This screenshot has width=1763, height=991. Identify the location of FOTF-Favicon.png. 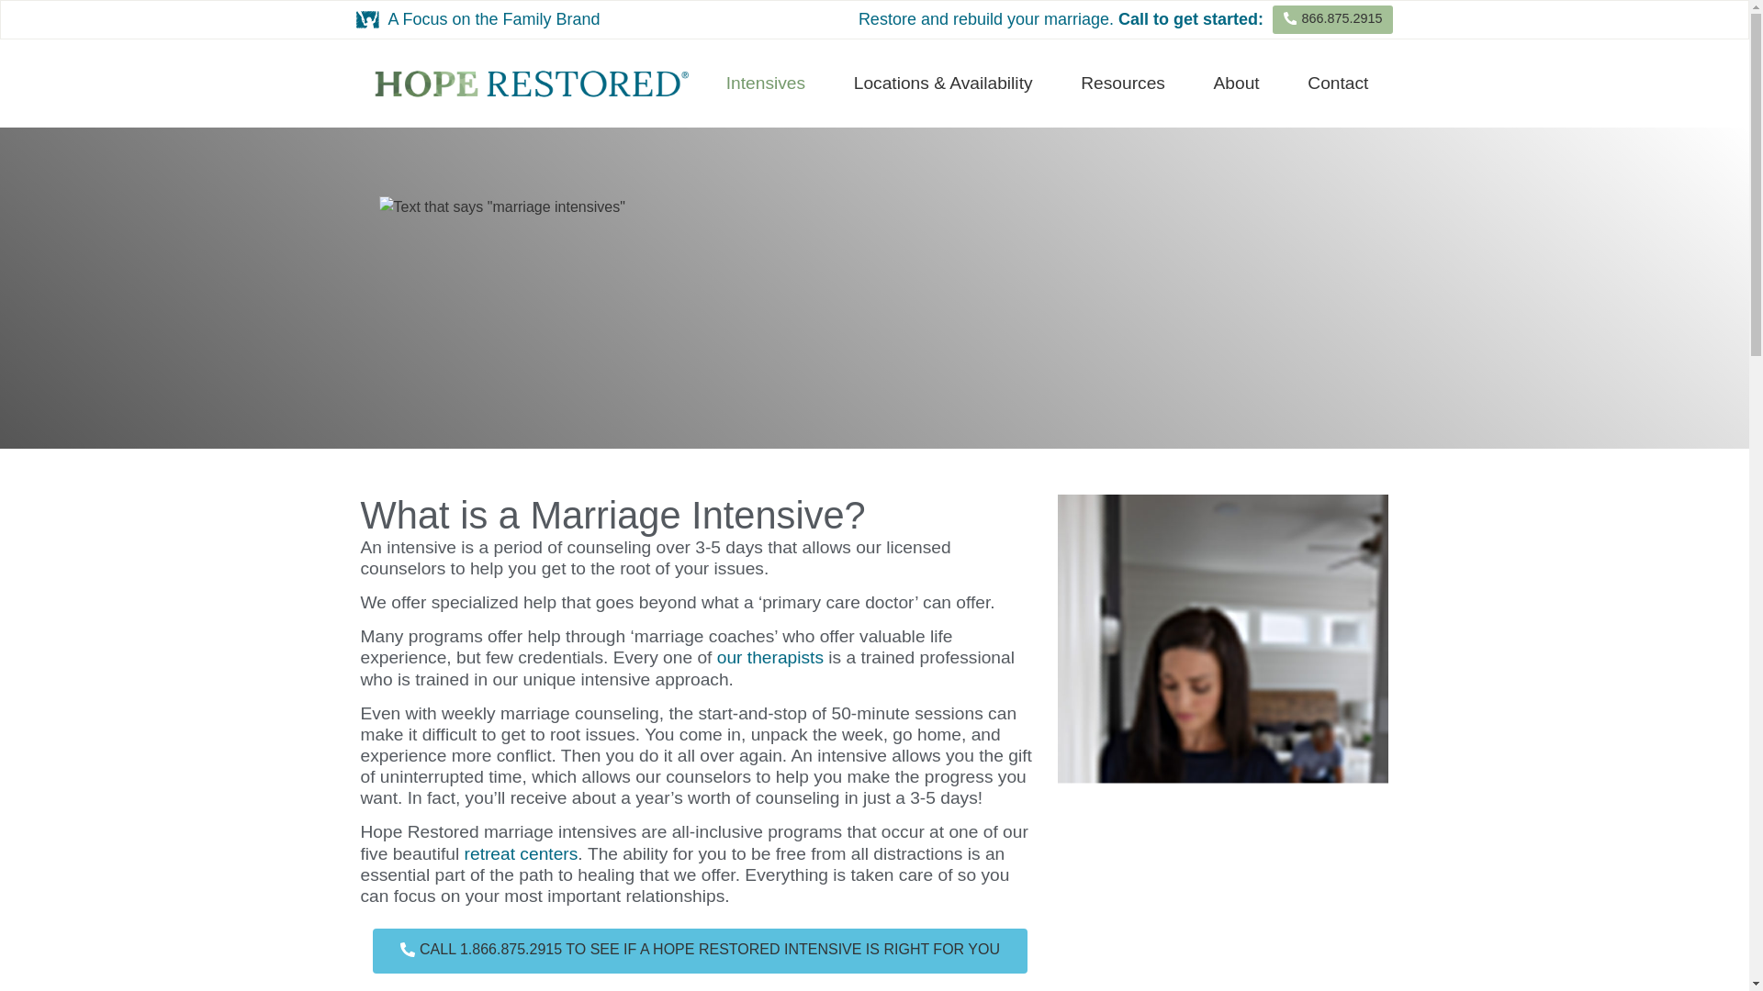
(367, 18).